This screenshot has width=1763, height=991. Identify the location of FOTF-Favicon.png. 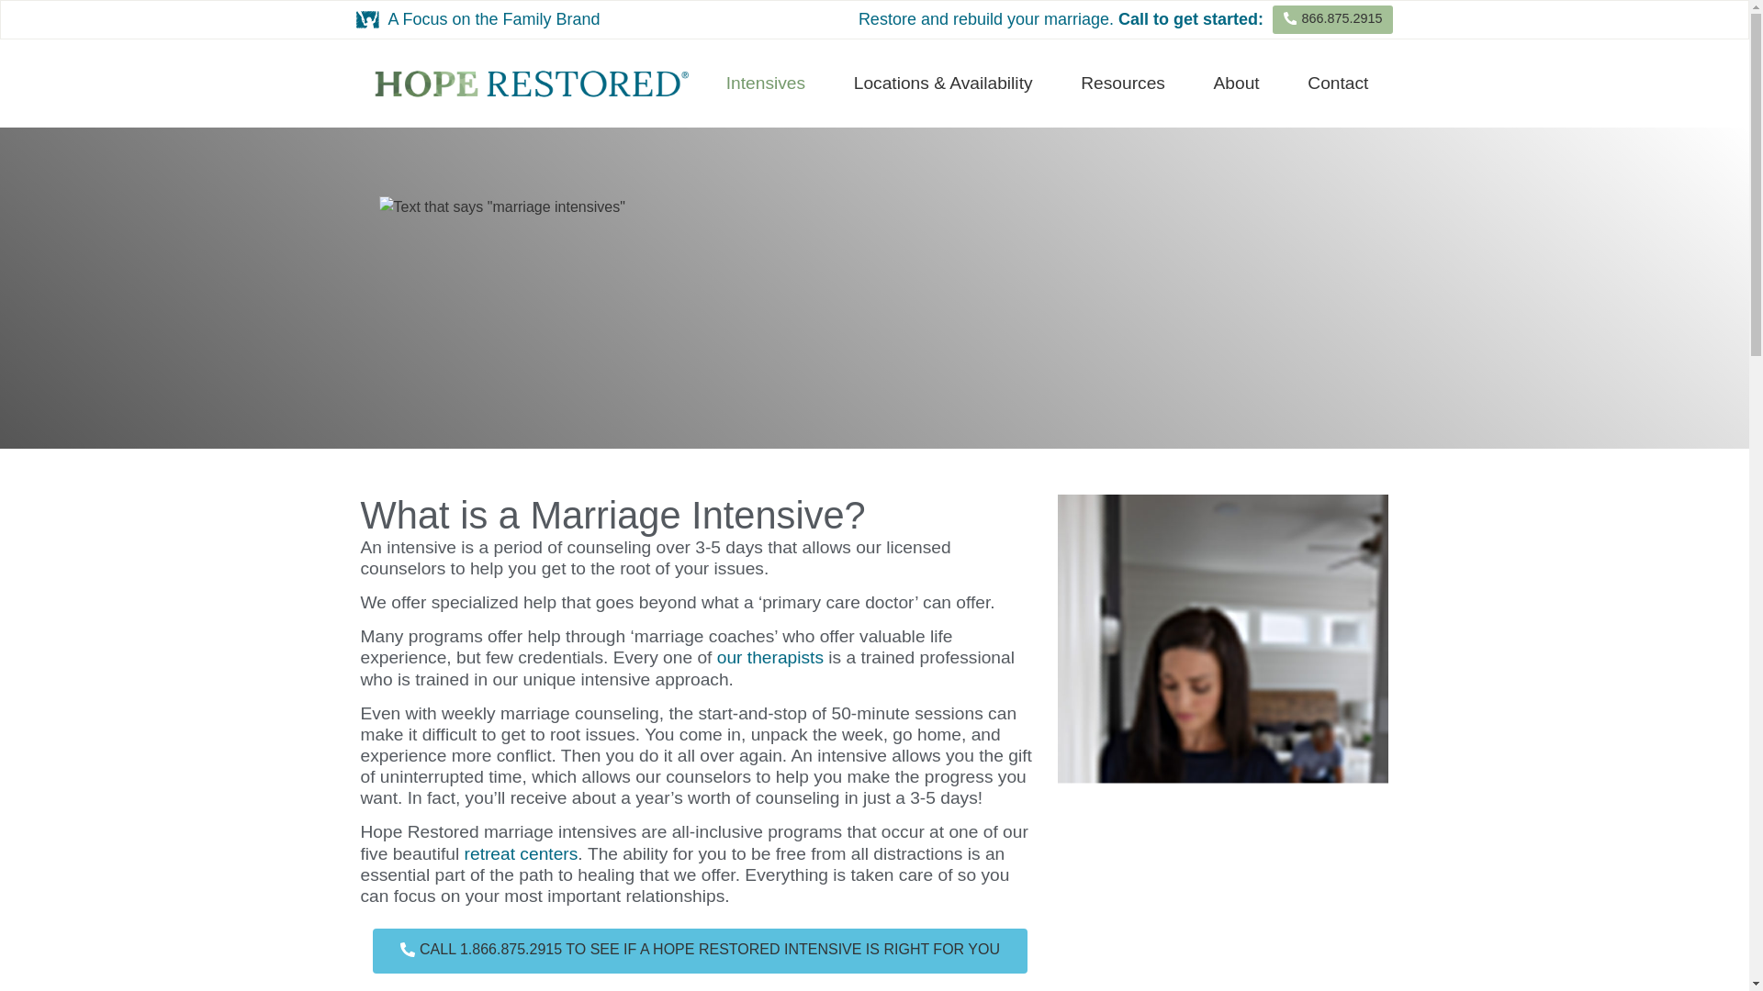
(367, 18).